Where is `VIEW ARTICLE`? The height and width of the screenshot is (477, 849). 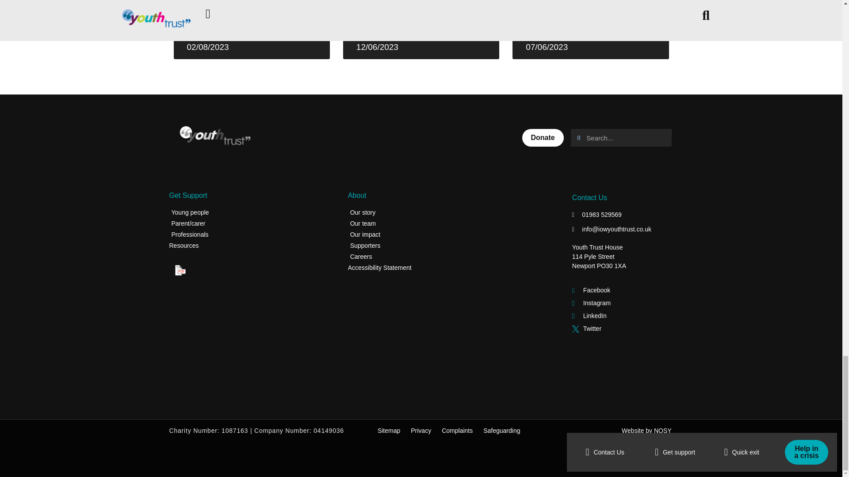
VIEW ARTICLE is located at coordinates (375, 17).